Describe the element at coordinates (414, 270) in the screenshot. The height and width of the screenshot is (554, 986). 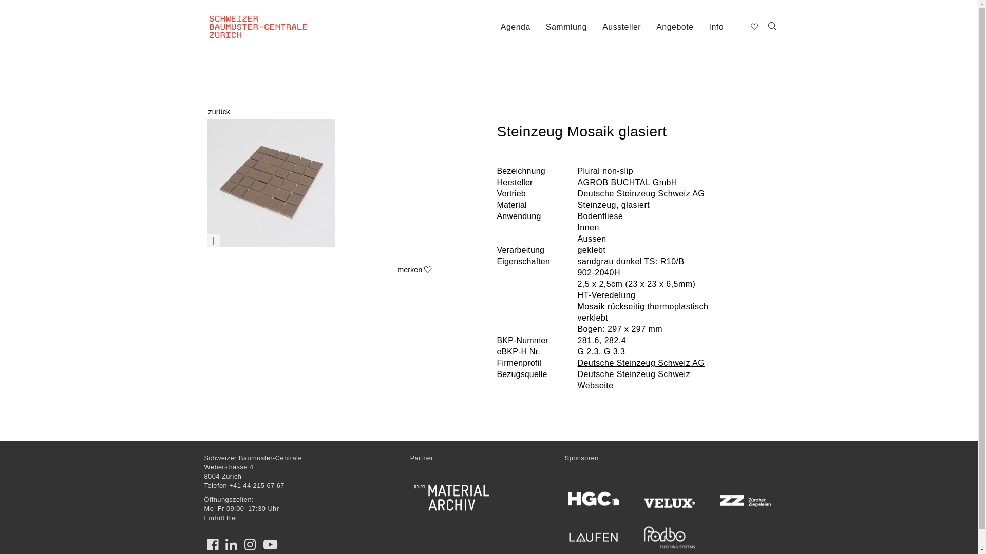
I see `merken` at that location.